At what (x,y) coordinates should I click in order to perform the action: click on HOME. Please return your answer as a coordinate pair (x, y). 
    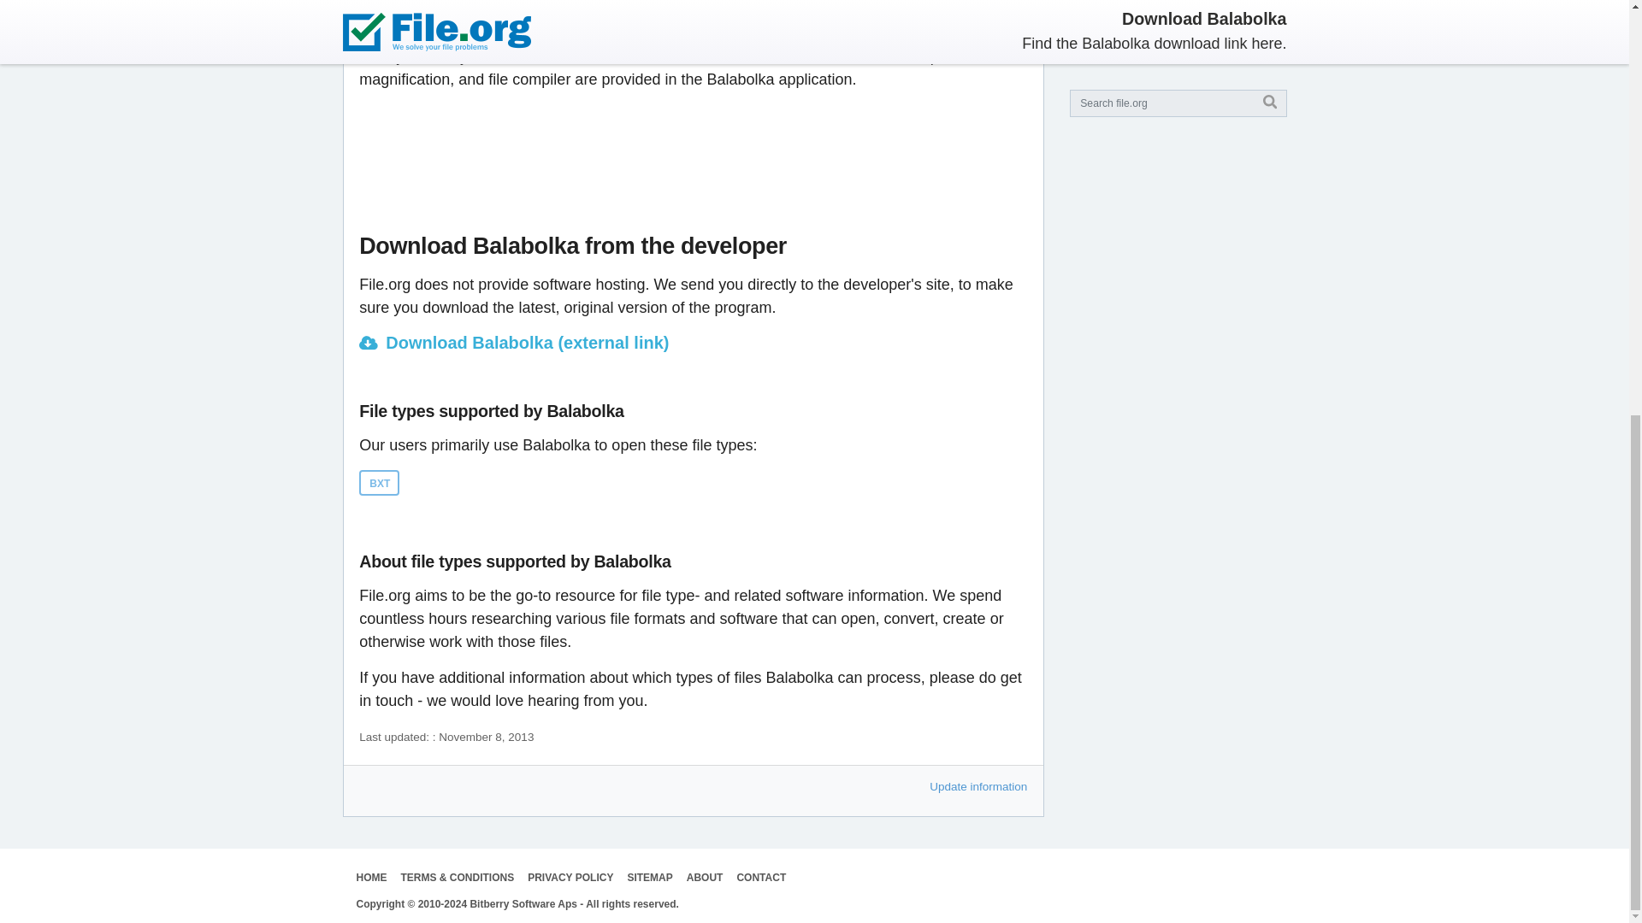
    Looking at the image, I should click on (371, 877).